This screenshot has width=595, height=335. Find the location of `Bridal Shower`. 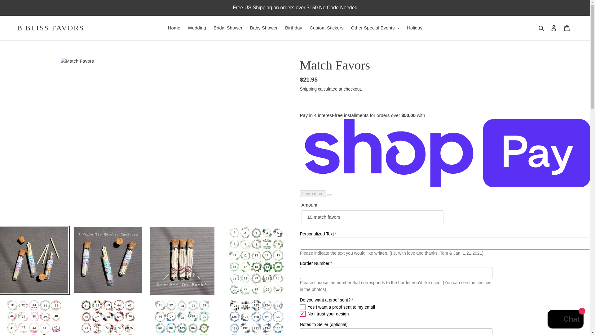

Bridal Shower is located at coordinates (228, 28).